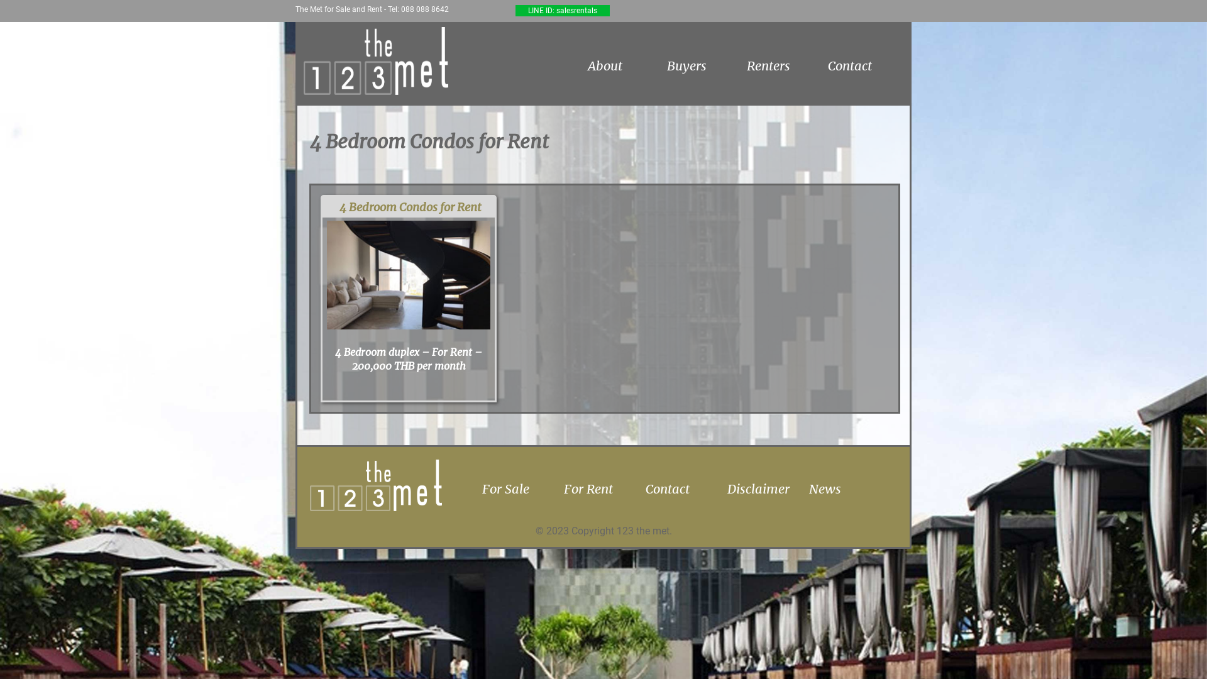  What do you see at coordinates (850, 65) in the screenshot?
I see `Contact` at bounding box center [850, 65].